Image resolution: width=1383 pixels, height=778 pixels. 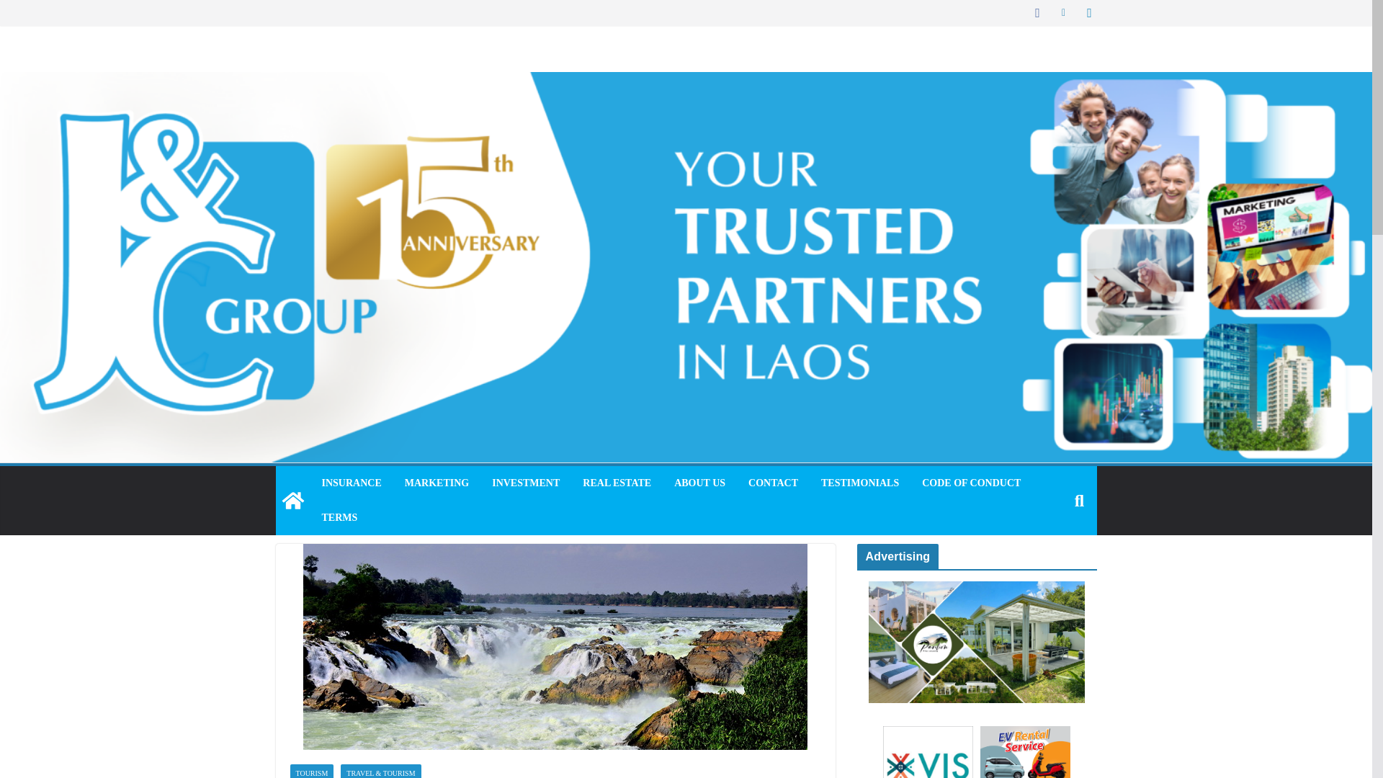 I want to click on CODE OF CONDUCT, so click(x=971, y=483).